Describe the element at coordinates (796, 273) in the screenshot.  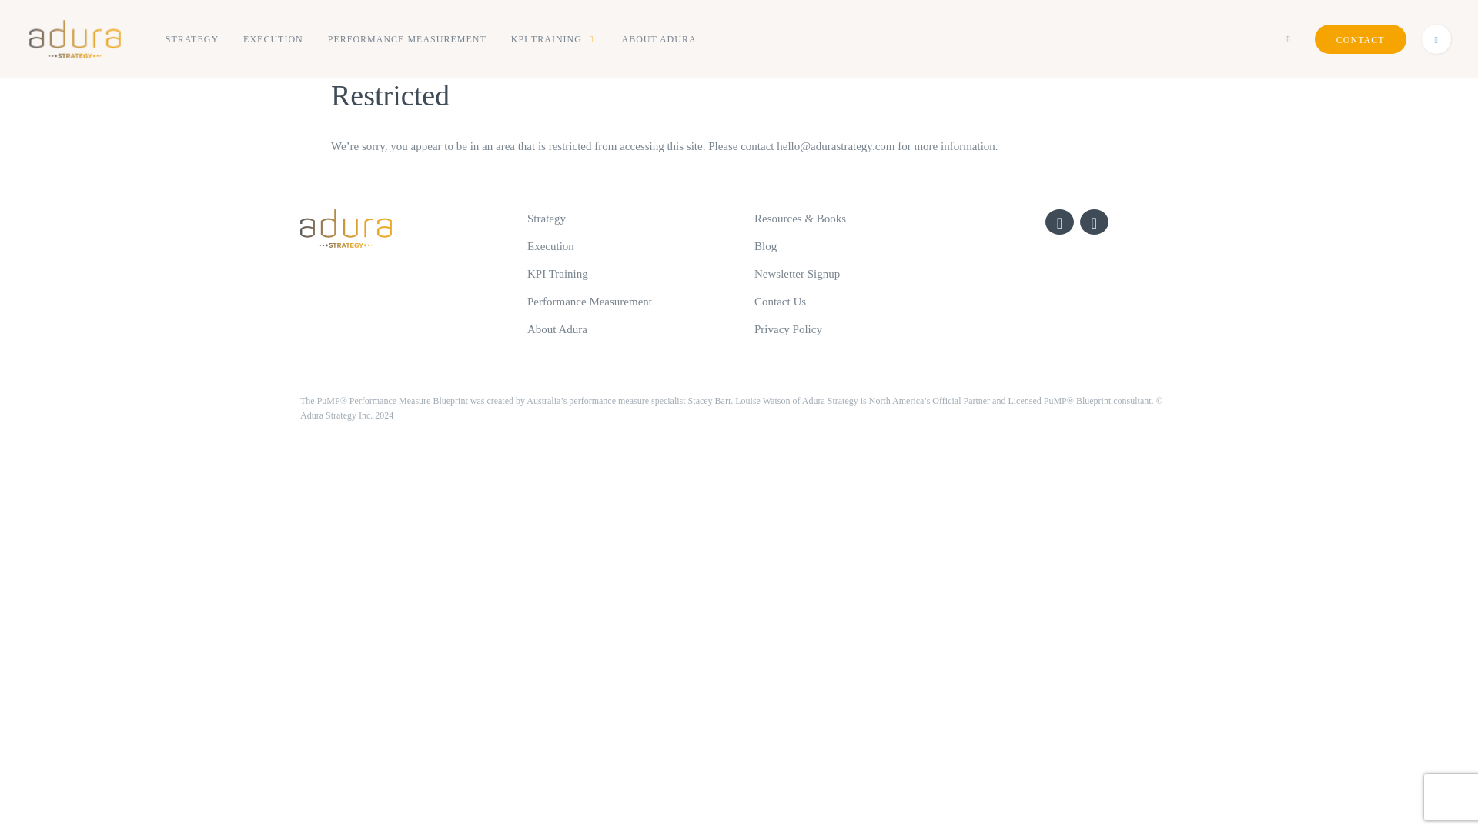
I see `Newsletter Signup` at that location.